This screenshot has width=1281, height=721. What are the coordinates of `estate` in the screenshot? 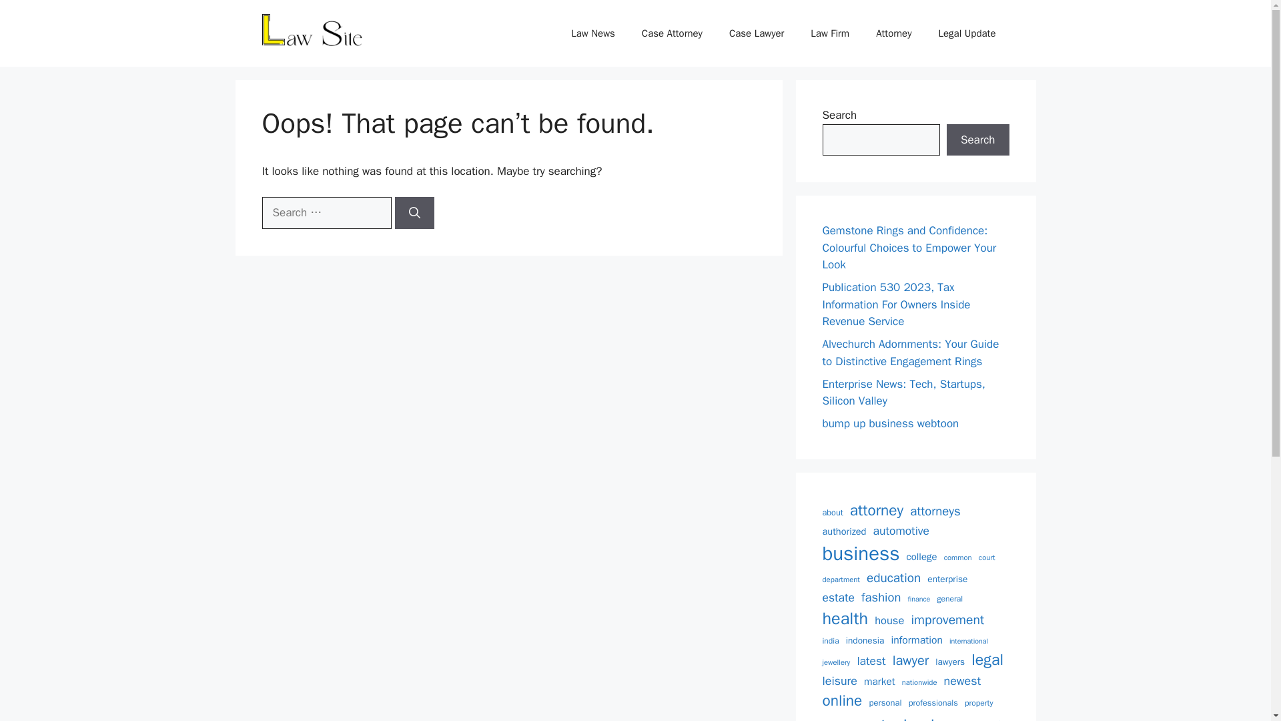 It's located at (838, 597).